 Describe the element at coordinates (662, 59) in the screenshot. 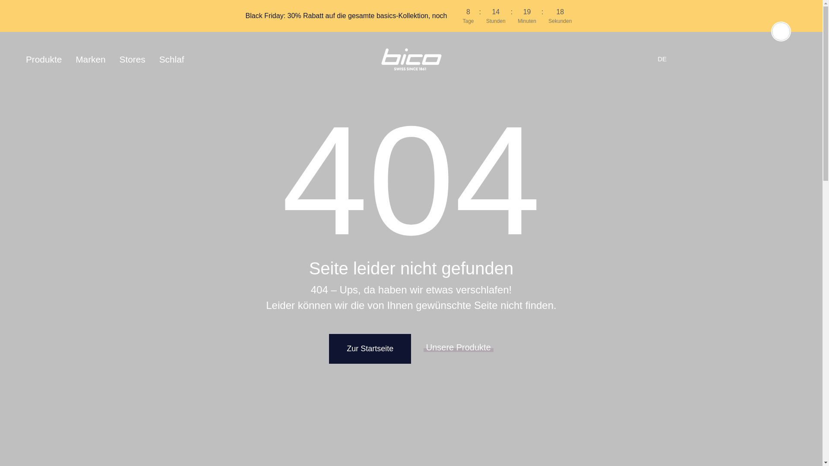

I see `DE` at that location.